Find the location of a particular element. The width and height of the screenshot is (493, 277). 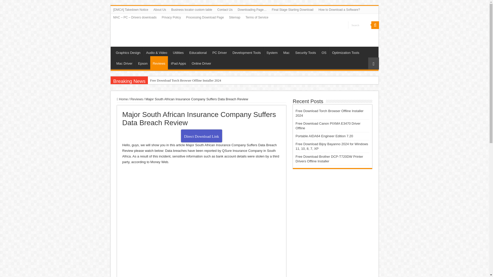

Final Stage Starting Download is located at coordinates (292, 9).